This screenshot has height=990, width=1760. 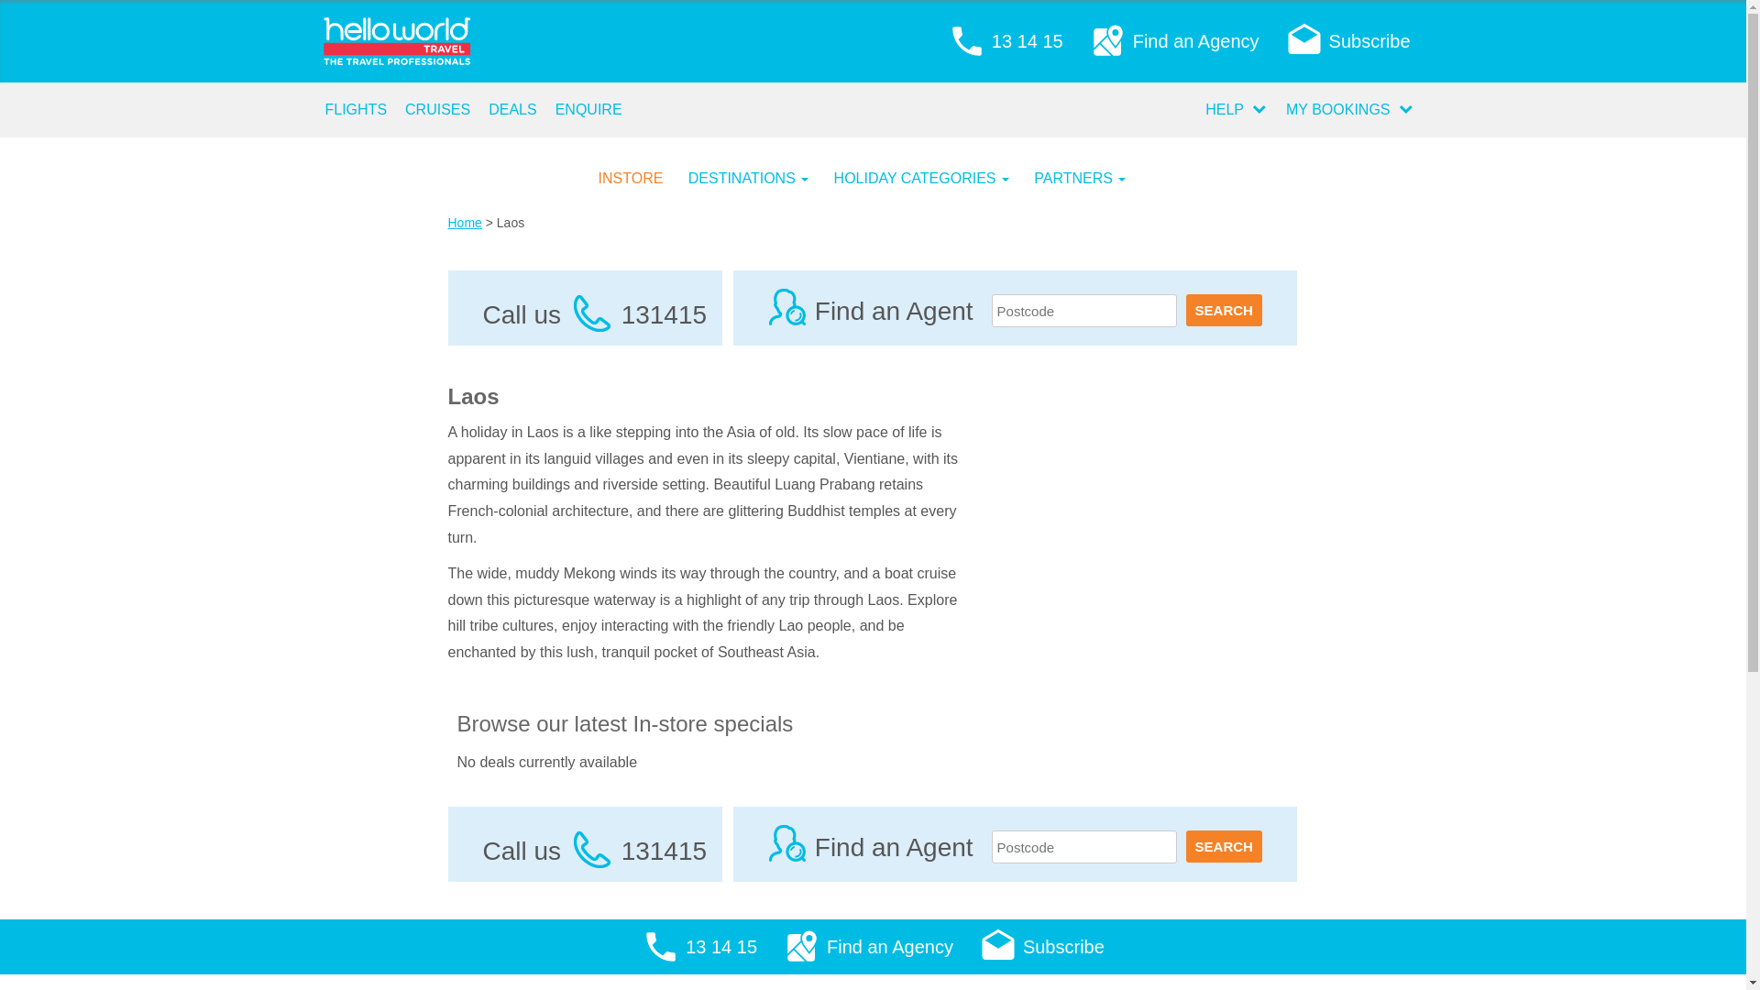 What do you see at coordinates (588, 110) in the screenshot?
I see `ENQUIRE` at bounding box center [588, 110].